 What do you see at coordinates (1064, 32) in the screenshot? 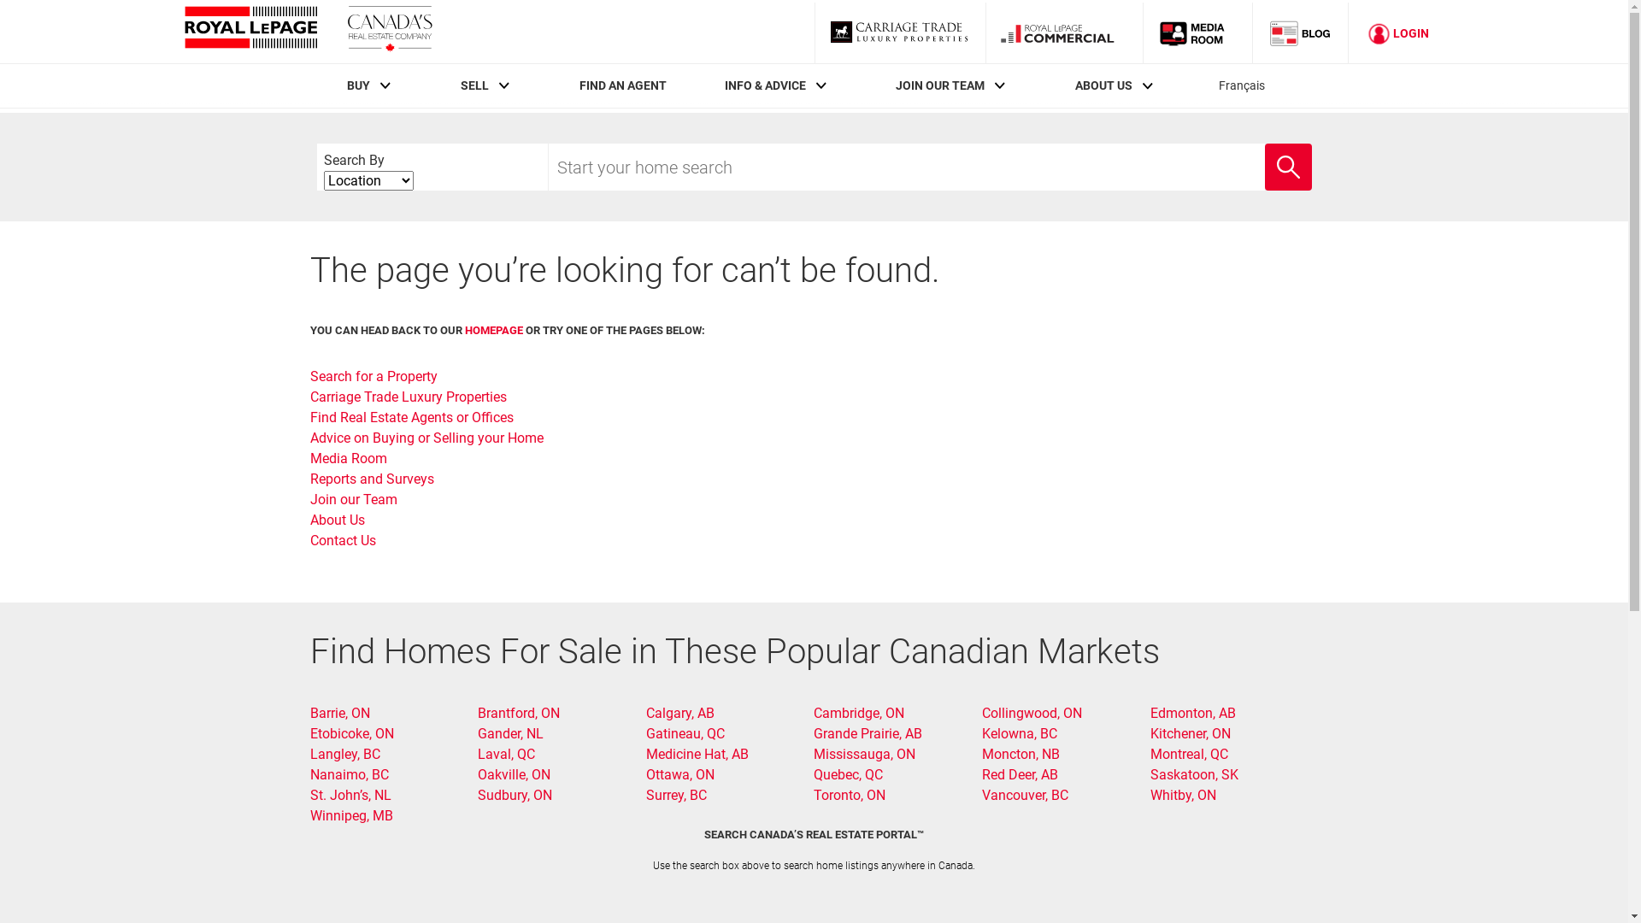
I see `Commercial` at bounding box center [1064, 32].